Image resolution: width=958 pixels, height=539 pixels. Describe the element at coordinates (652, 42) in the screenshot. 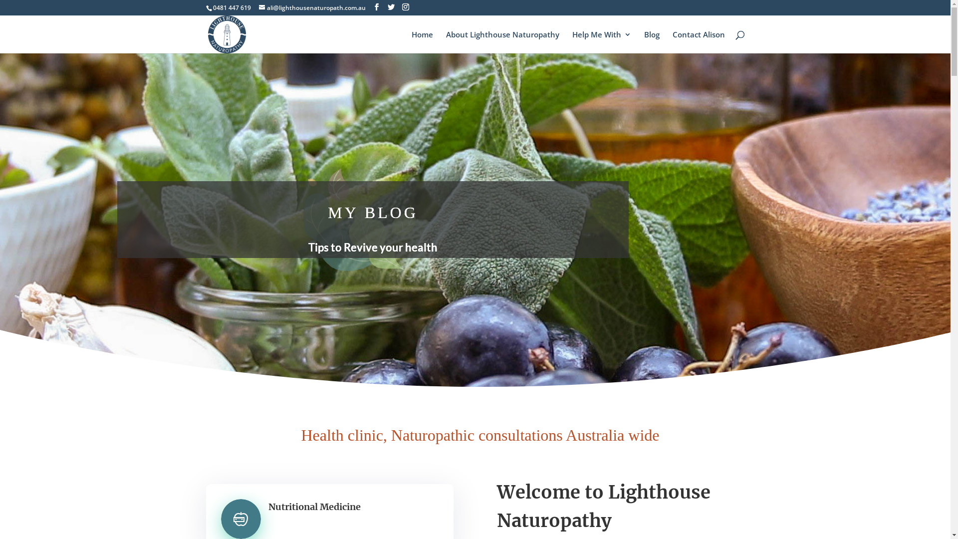

I see `Blog` at that location.